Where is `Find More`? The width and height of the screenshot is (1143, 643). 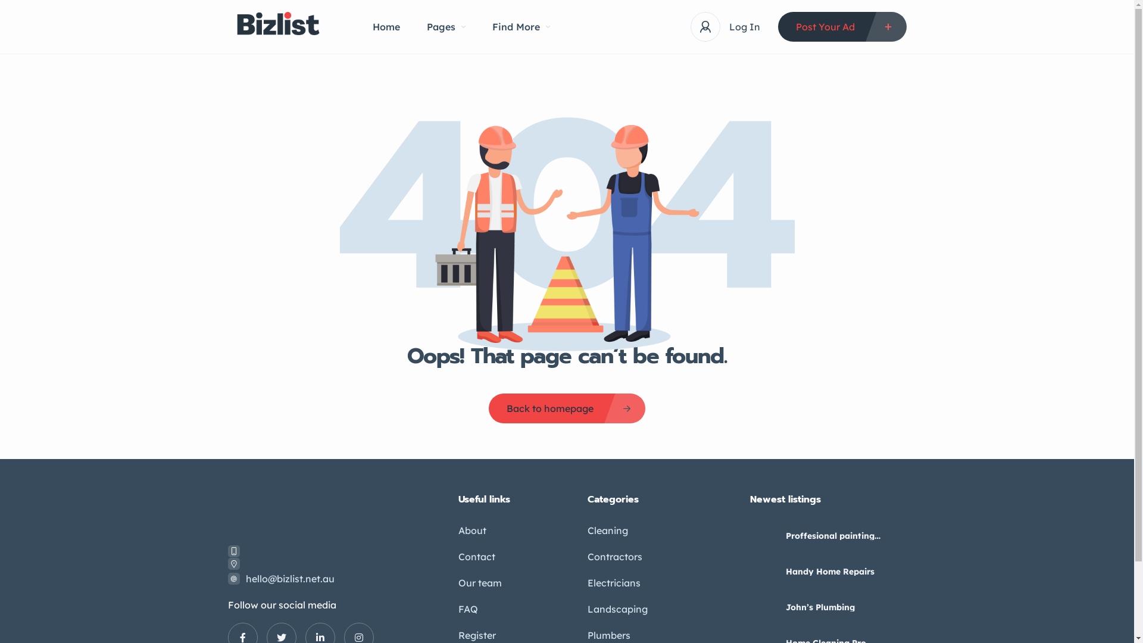
Find More is located at coordinates (521, 27).